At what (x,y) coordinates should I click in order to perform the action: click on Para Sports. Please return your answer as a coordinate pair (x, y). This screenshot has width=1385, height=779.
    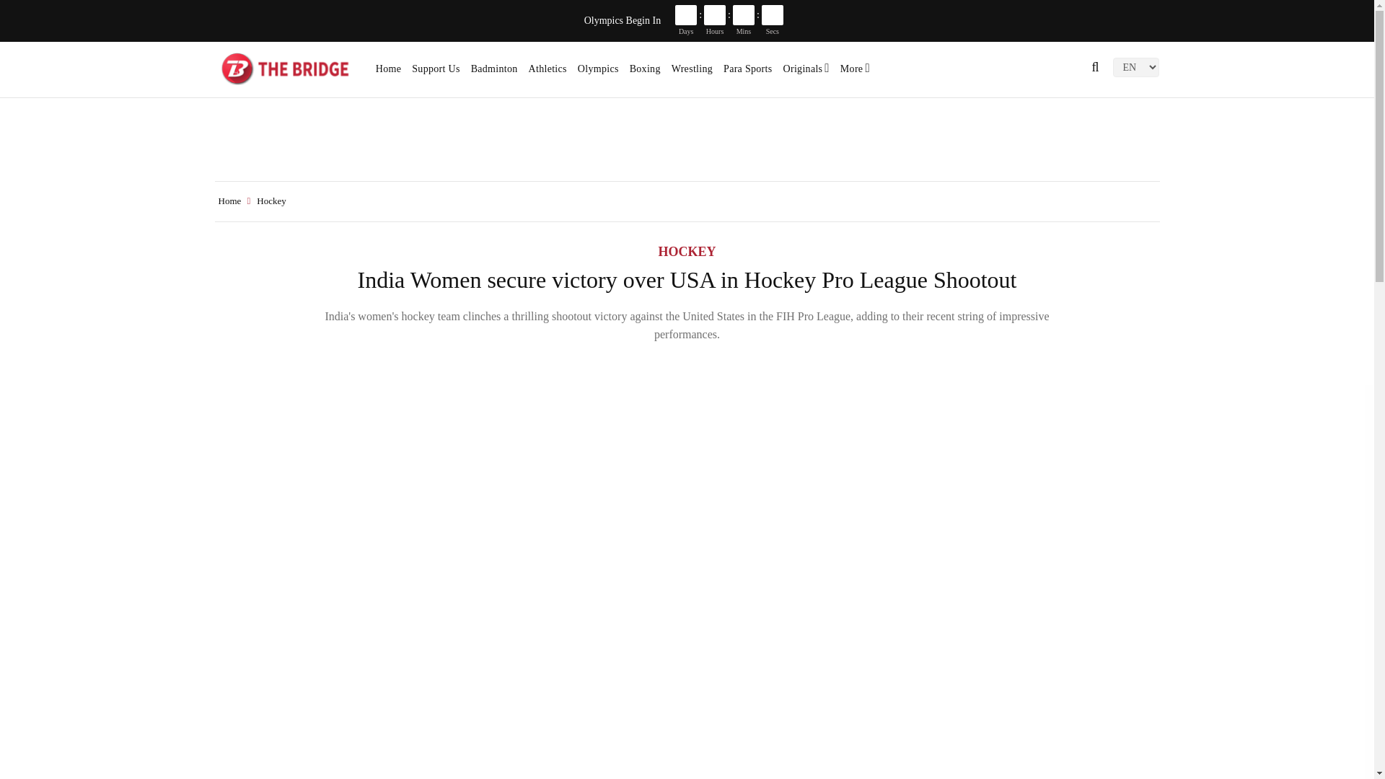
    Looking at the image, I should click on (747, 74).